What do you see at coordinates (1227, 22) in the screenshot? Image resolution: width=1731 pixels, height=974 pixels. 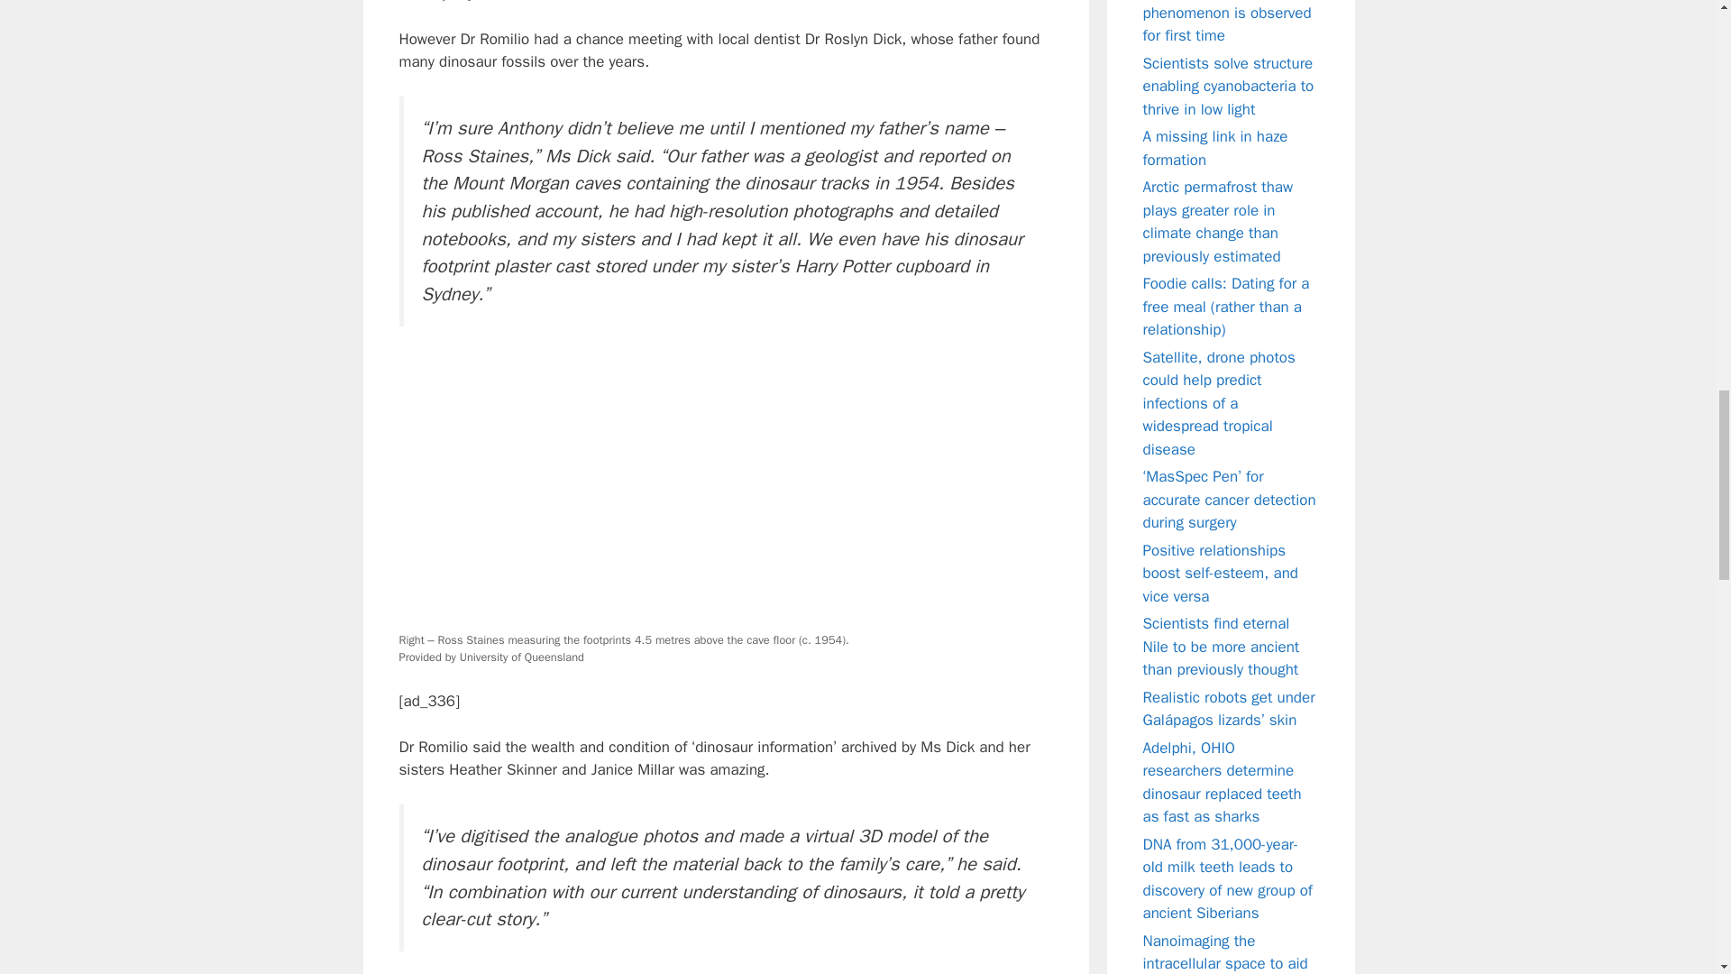 I see `Exotic physics phenomenon is observed for first time` at bounding box center [1227, 22].